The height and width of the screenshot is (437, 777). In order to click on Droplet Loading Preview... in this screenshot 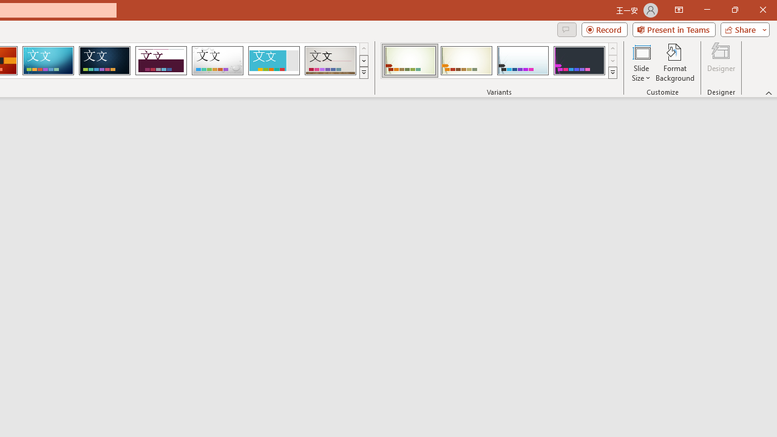, I will do `click(217, 61)`.